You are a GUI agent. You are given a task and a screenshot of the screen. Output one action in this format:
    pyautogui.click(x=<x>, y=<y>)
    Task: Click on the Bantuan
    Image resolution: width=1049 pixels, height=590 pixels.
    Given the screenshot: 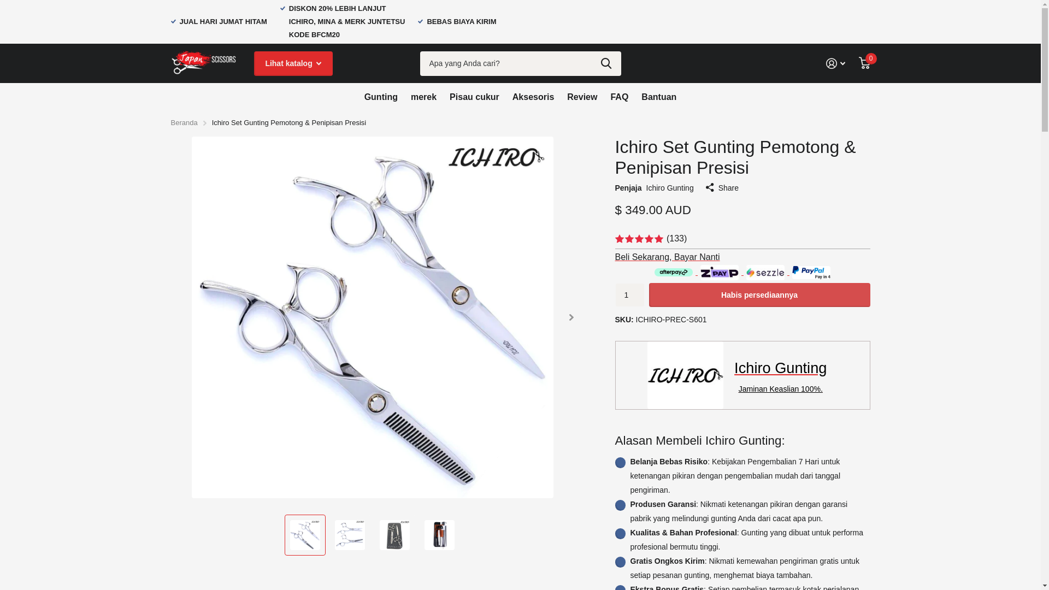 What is the action you would take?
    pyautogui.click(x=659, y=97)
    